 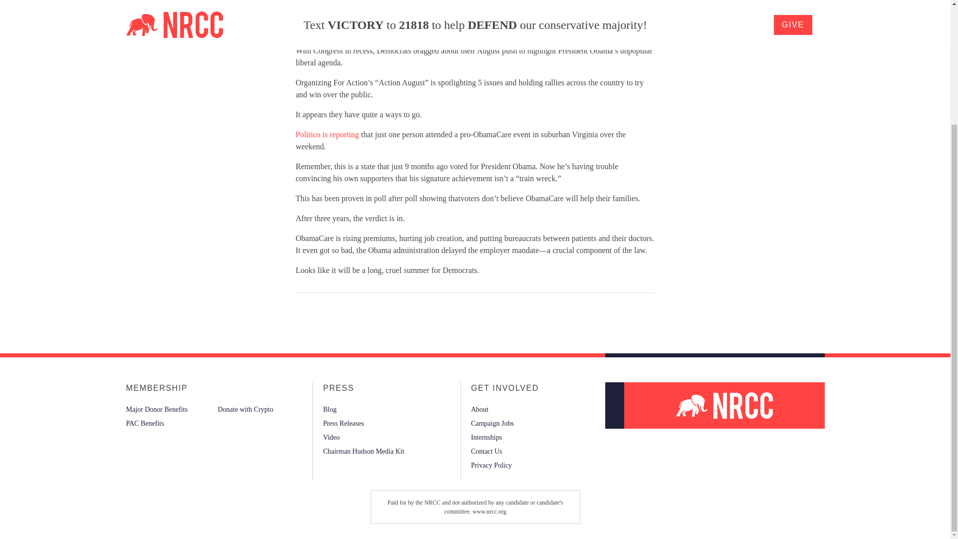 What do you see at coordinates (157, 409) in the screenshot?
I see `Major Donor Benefits` at bounding box center [157, 409].